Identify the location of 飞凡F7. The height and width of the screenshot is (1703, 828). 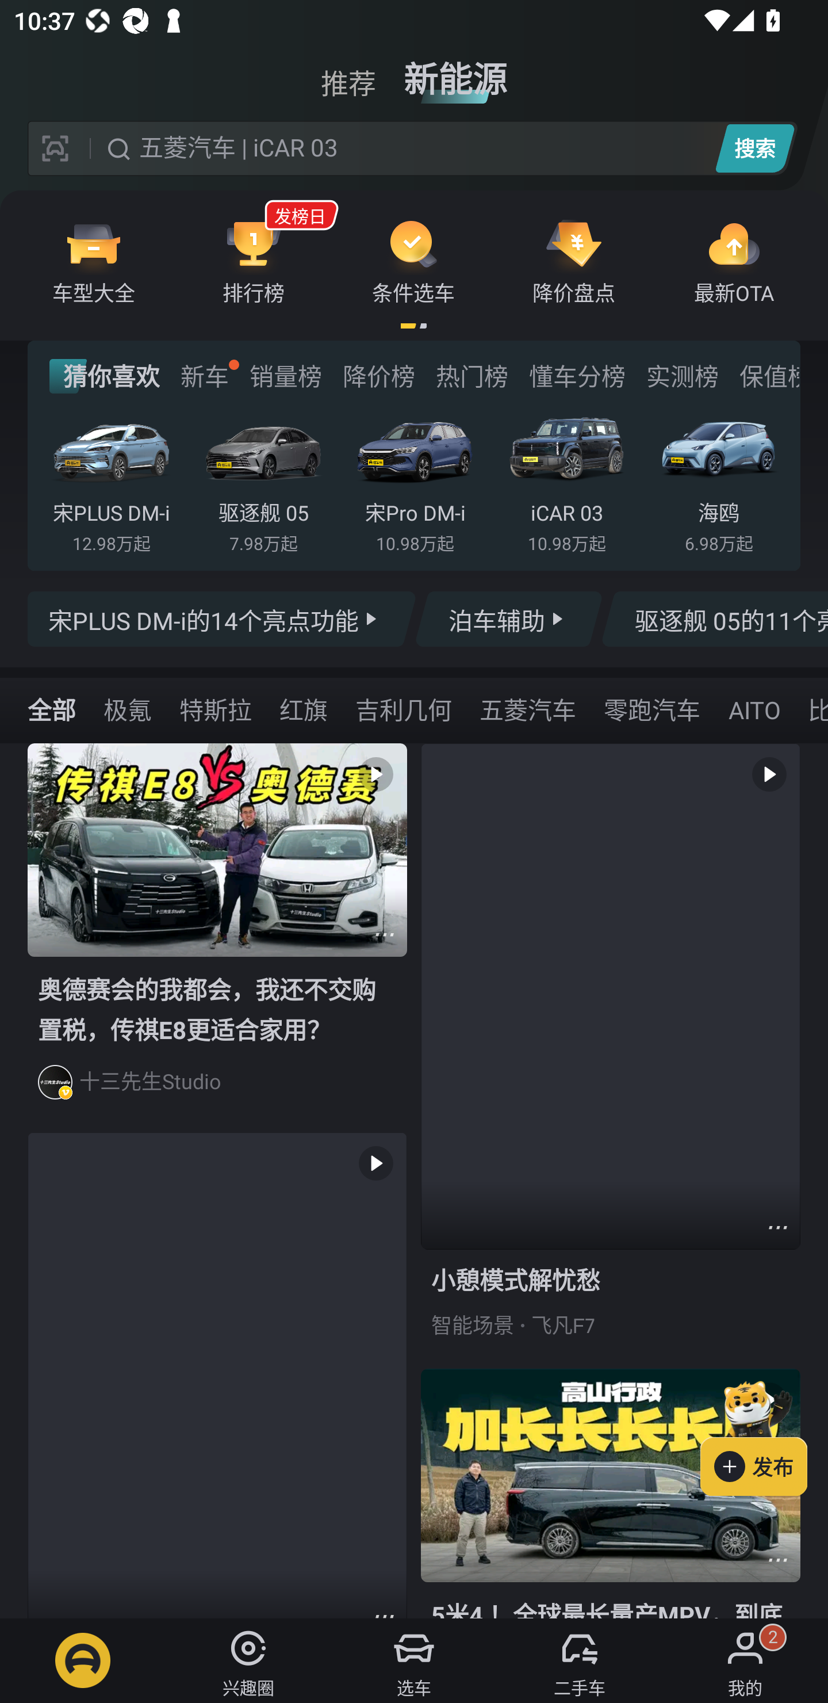
(563, 1326).